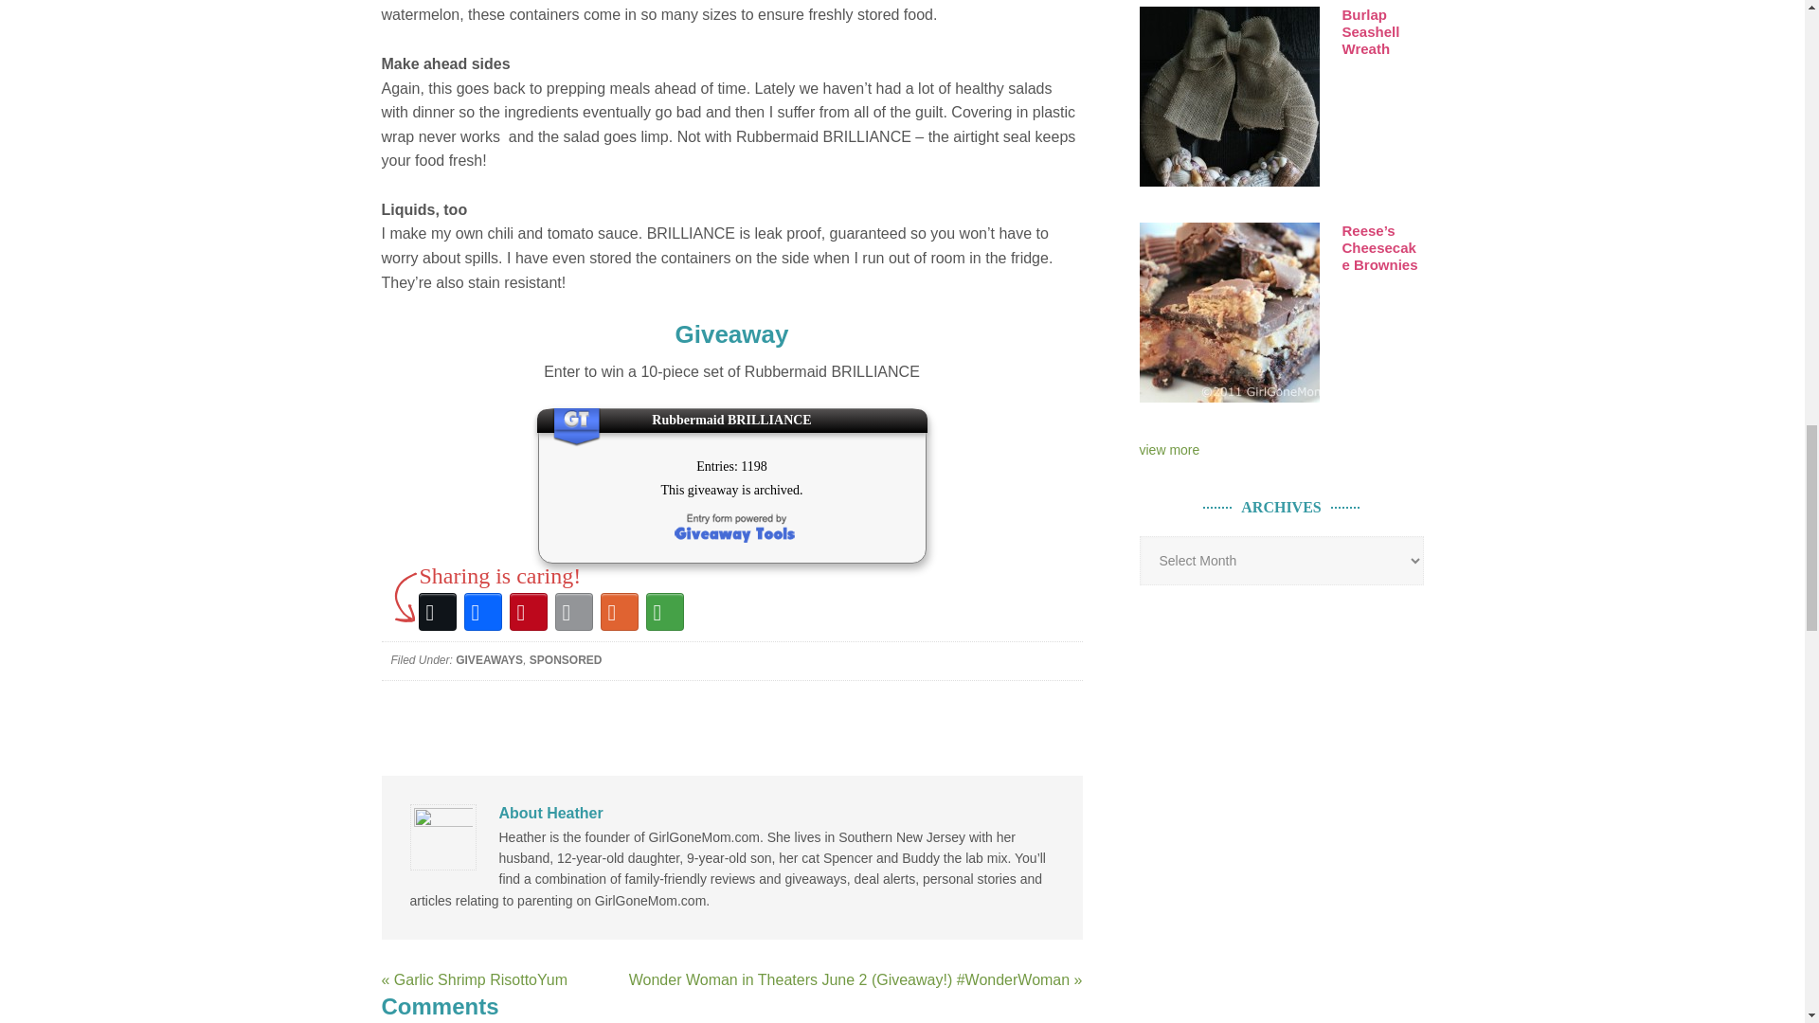 Image resolution: width=1819 pixels, height=1023 pixels. I want to click on More Options, so click(664, 612).